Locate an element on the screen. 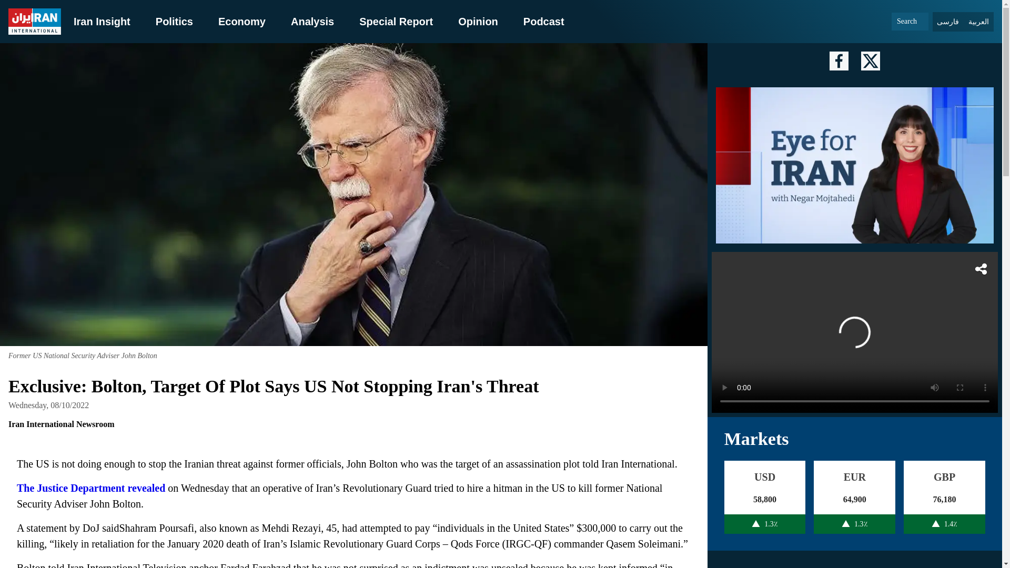 This screenshot has width=1010, height=568. Podcast is located at coordinates (544, 21).